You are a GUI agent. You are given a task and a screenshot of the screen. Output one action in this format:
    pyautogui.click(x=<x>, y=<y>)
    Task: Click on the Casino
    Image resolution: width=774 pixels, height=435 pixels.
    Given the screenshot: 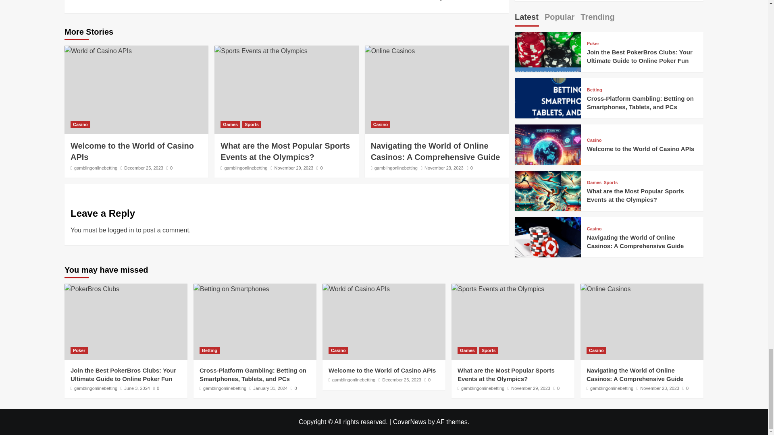 What is the action you would take?
    pyautogui.click(x=132, y=151)
    